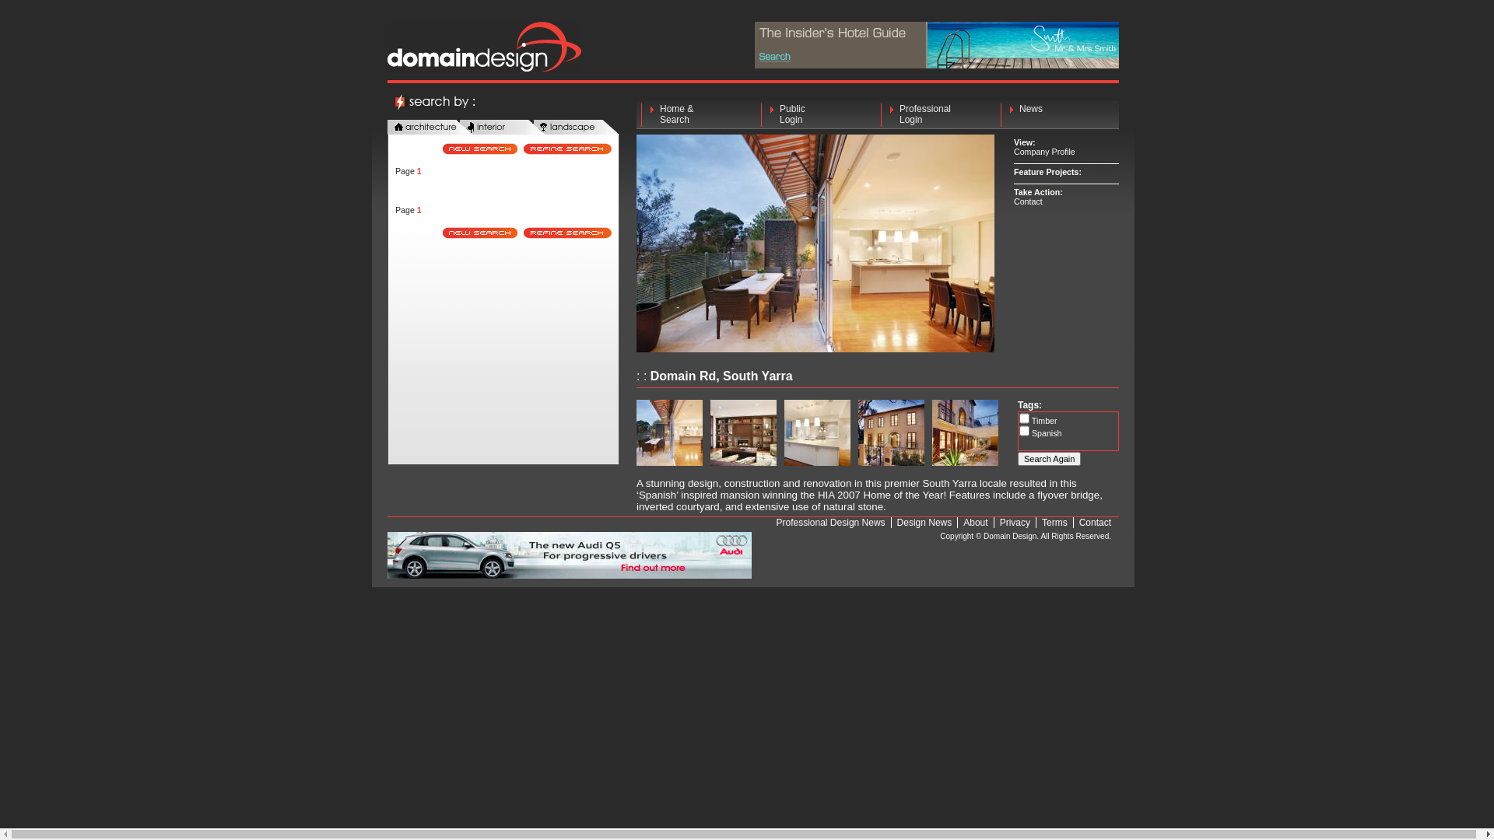 This screenshot has height=840, width=1494. I want to click on Home &
Search, so click(697, 115).